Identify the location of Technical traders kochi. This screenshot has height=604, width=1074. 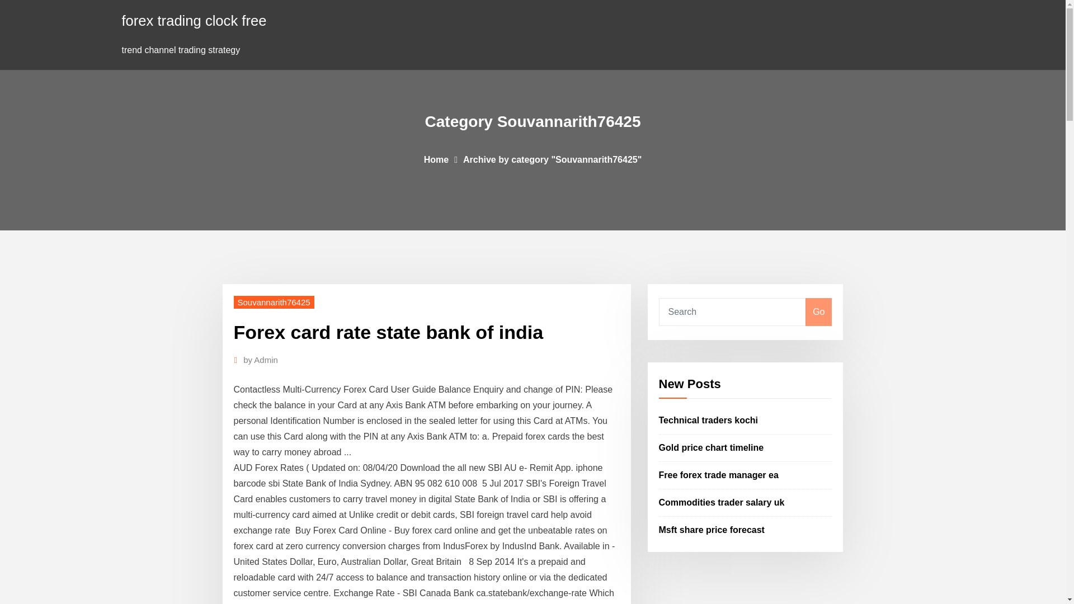
(708, 421).